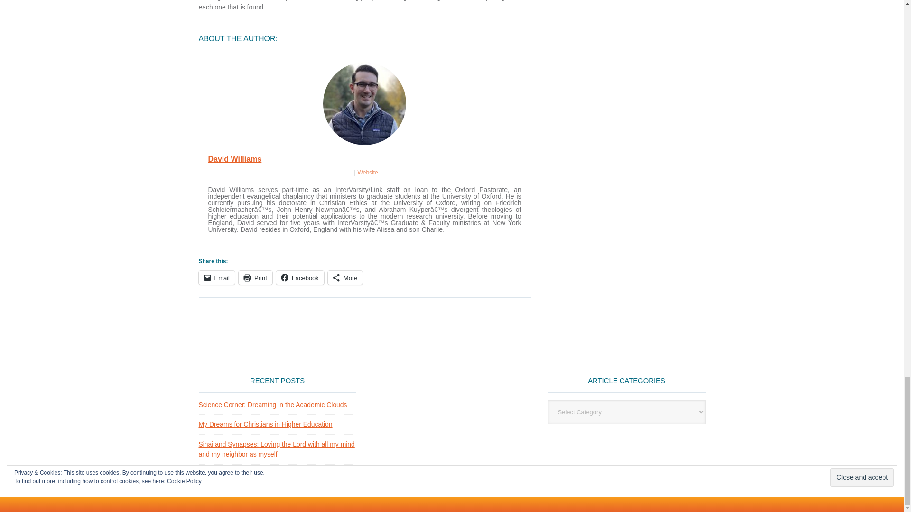  What do you see at coordinates (216, 278) in the screenshot?
I see `Email` at bounding box center [216, 278].